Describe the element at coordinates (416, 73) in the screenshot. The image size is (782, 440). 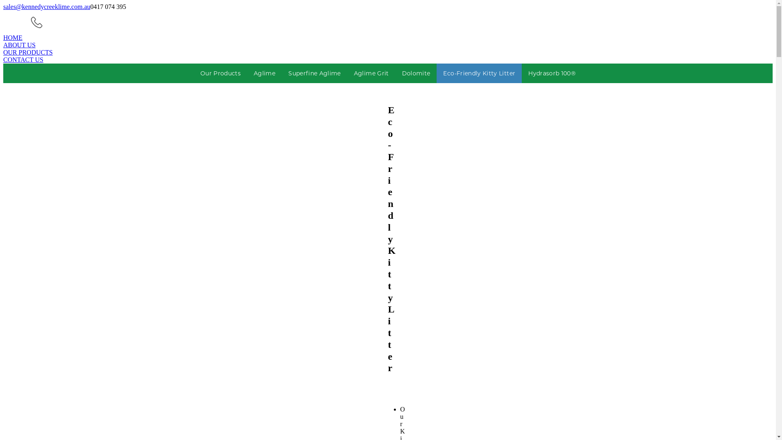
I see `Dolomite` at that location.